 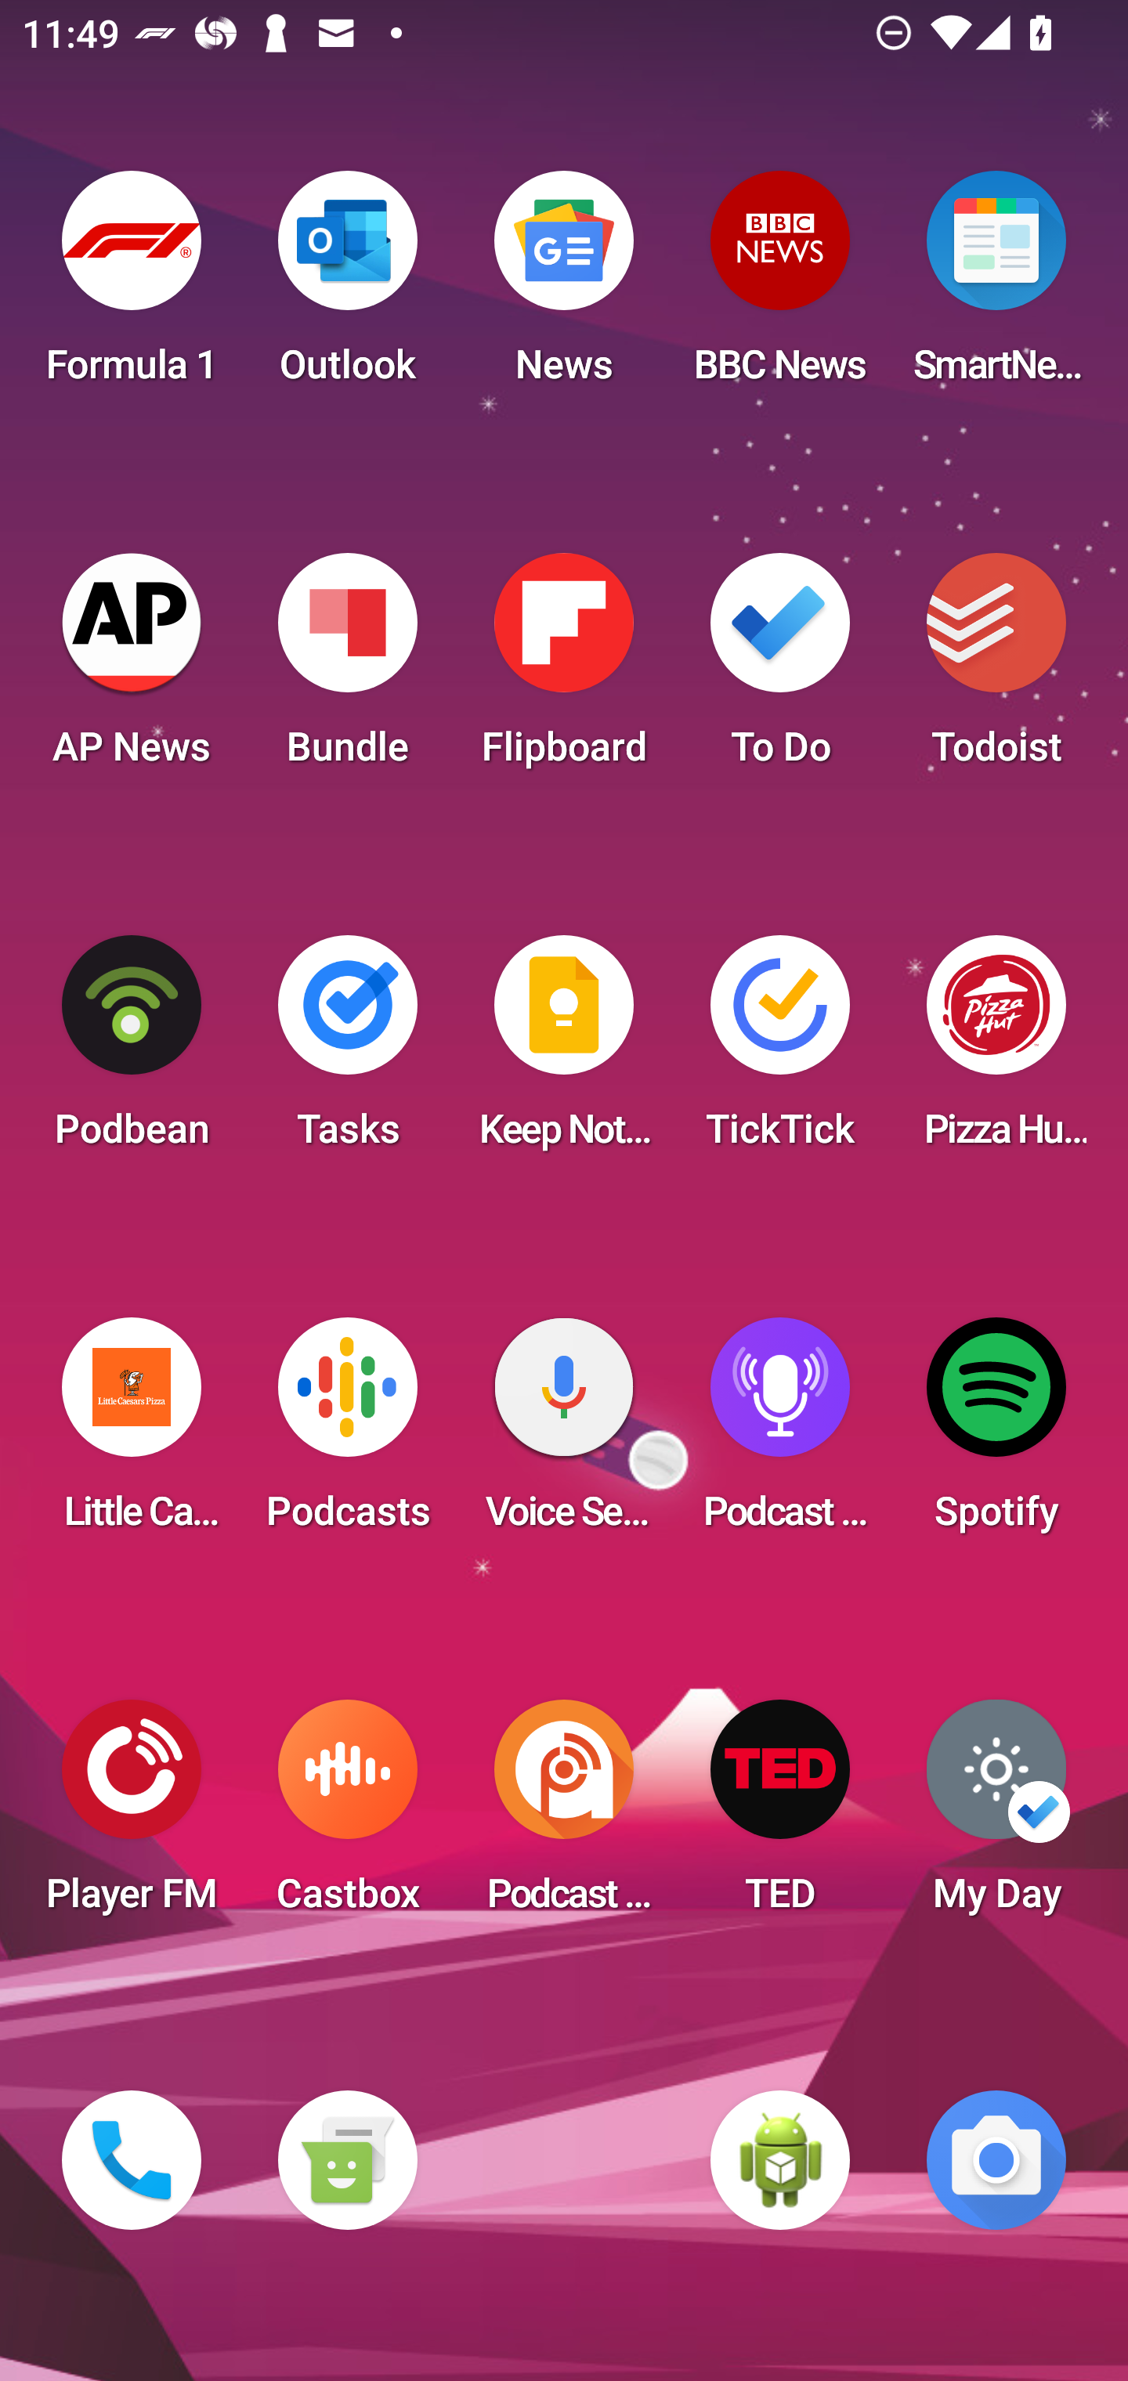 I want to click on Tasks, so click(x=347, y=1051).